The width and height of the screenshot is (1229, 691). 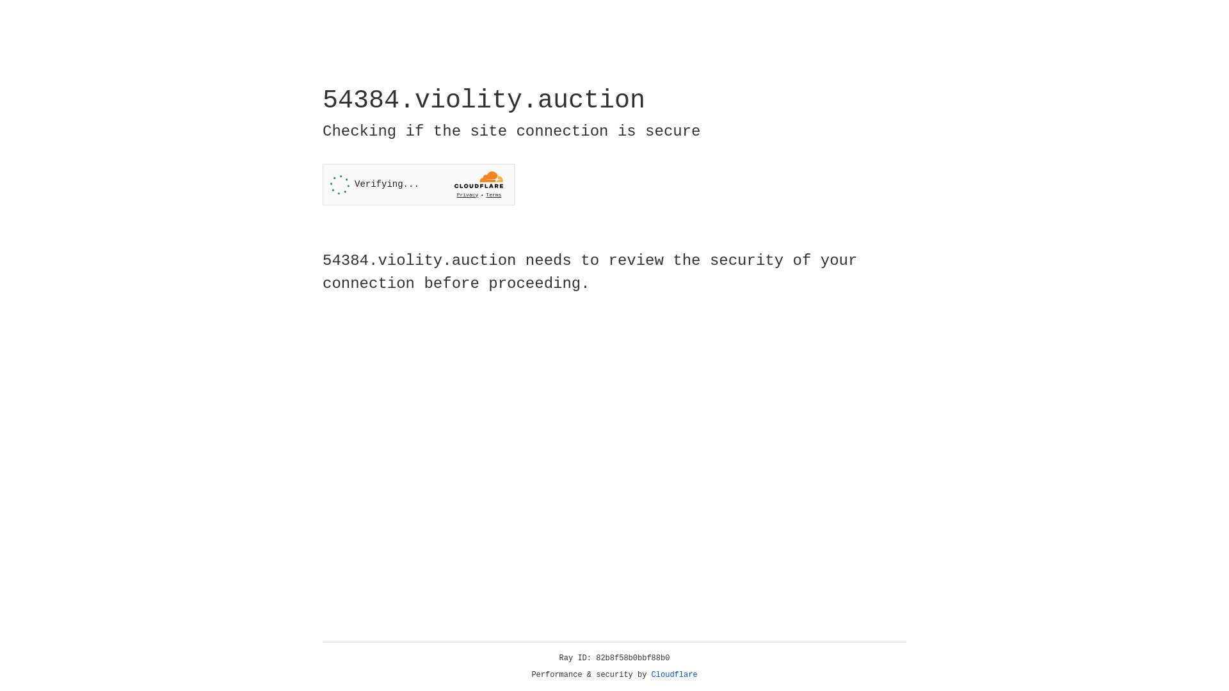 What do you see at coordinates (419, 184) in the screenshot?
I see `Widget containing a Cloudflare security challenge` at bounding box center [419, 184].